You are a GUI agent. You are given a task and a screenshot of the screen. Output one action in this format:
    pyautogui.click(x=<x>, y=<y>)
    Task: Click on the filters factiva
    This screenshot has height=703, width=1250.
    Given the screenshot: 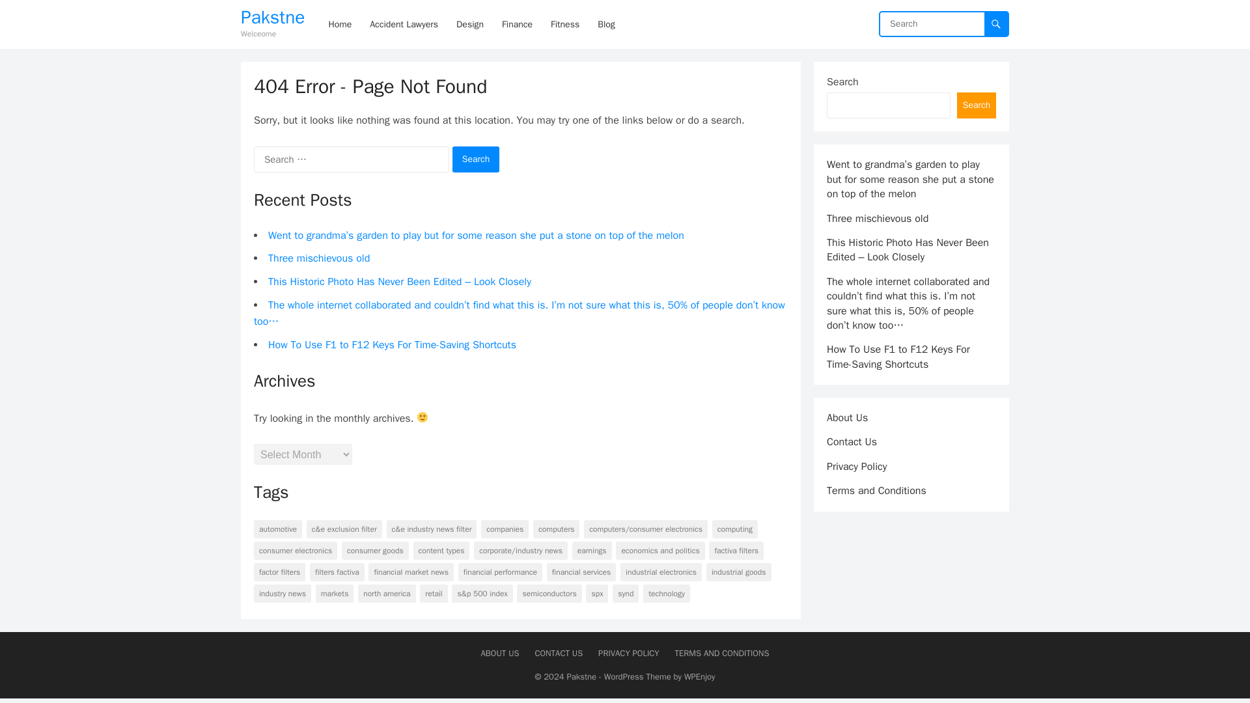 What is the action you would take?
    pyautogui.click(x=337, y=556)
    